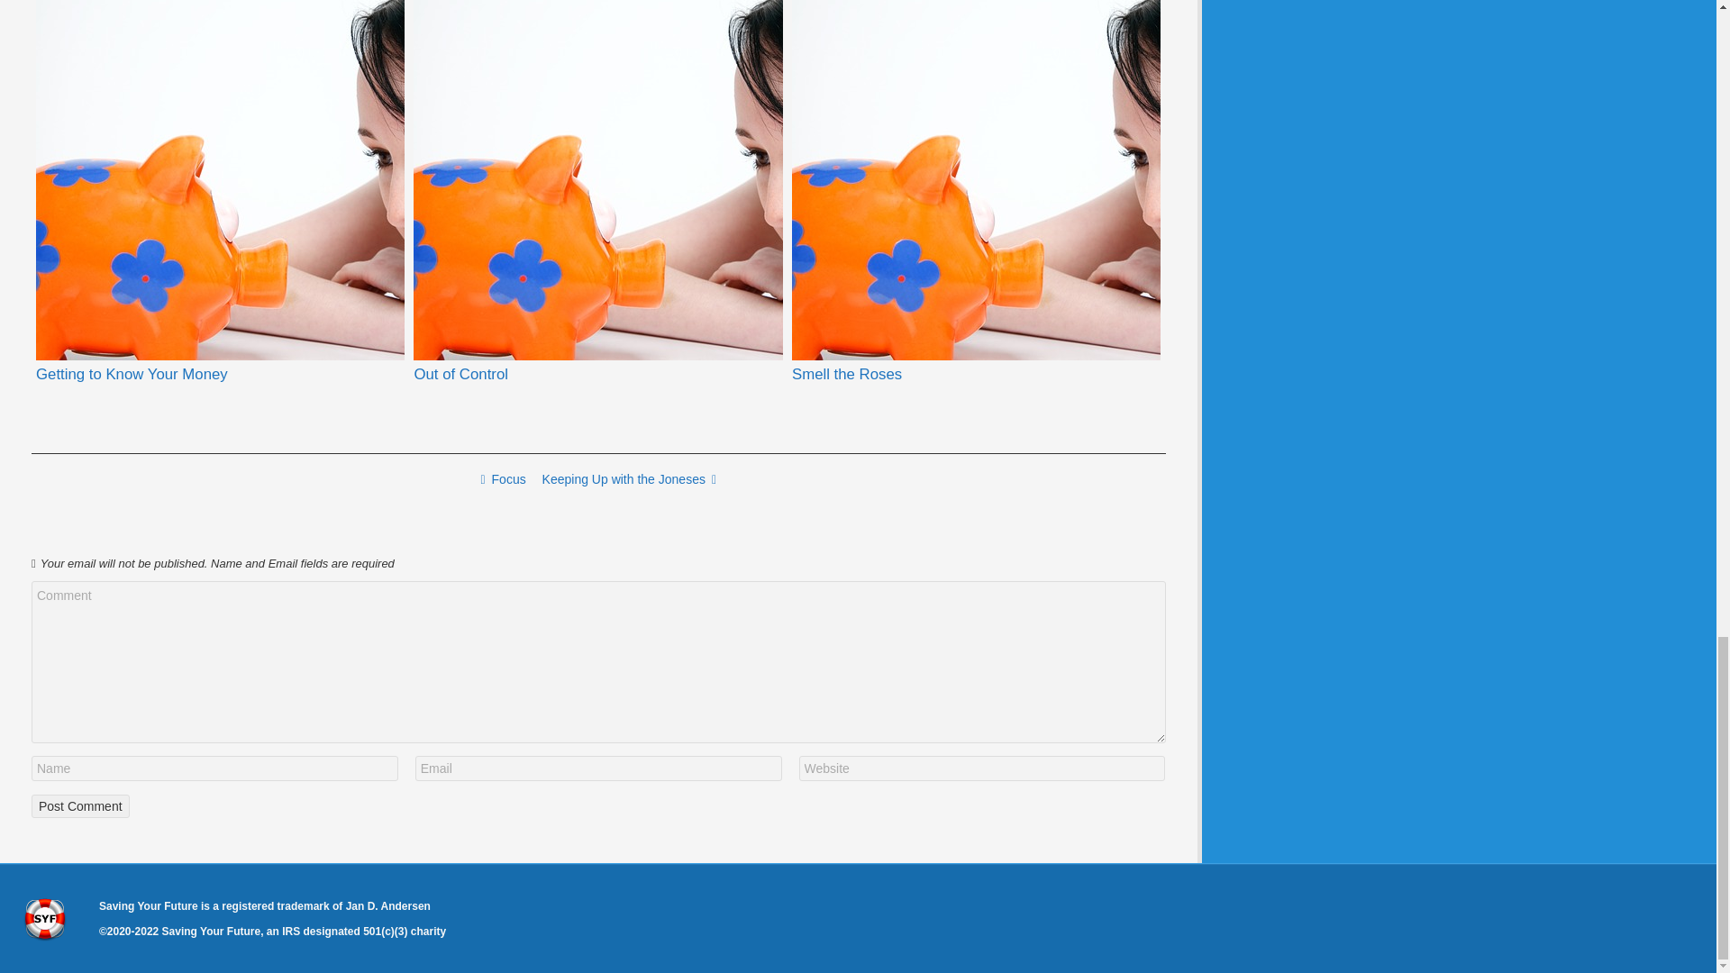  I want to click on Getting to Know Your Money, so click(132, 375).